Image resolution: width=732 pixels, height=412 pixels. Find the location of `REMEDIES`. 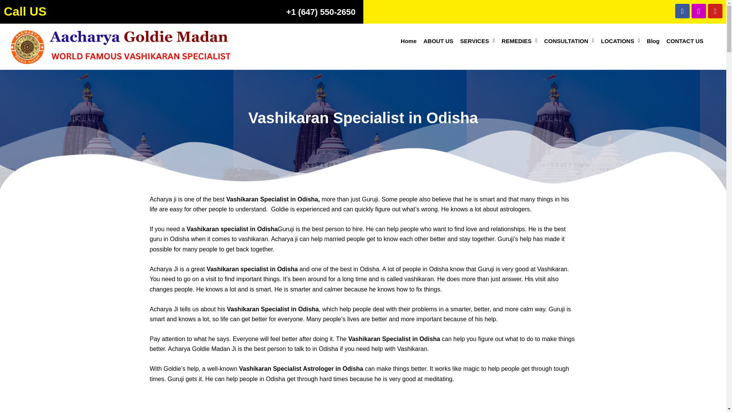

REMEDIES is located at coordinates (519, 41).